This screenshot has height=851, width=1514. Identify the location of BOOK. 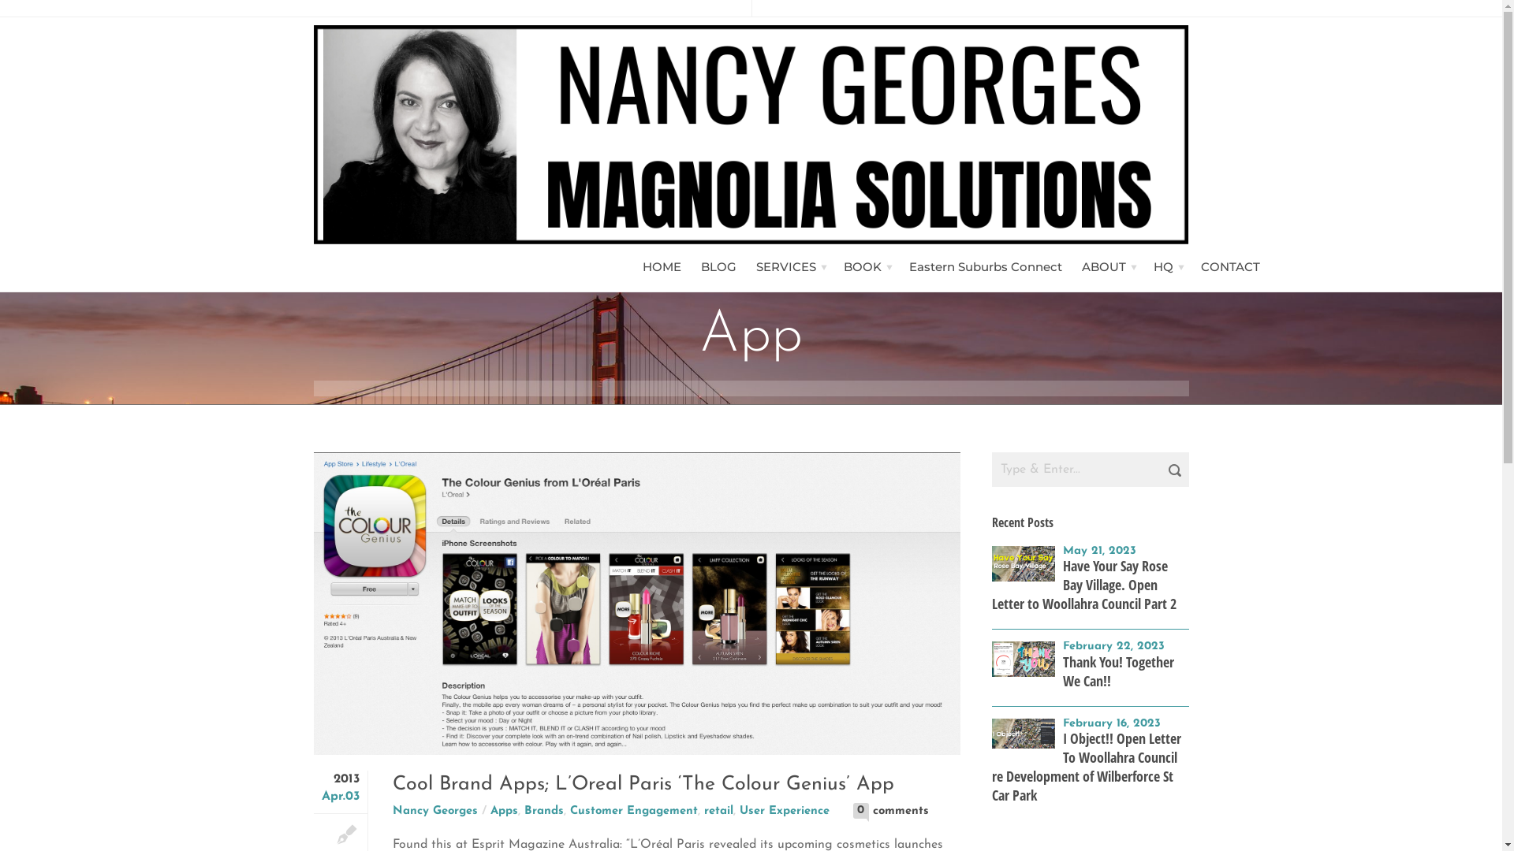
(863, 267).